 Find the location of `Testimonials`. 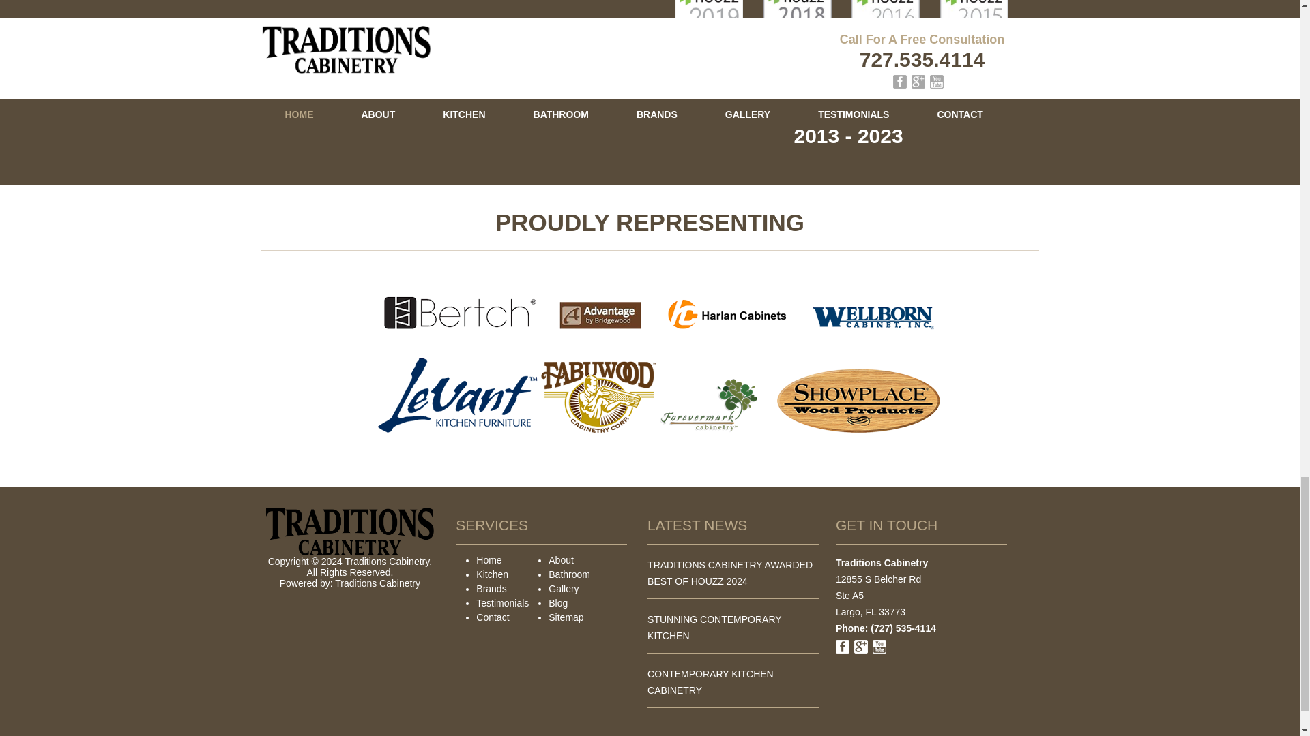

Testimonials is located at coordinates (502, 602).